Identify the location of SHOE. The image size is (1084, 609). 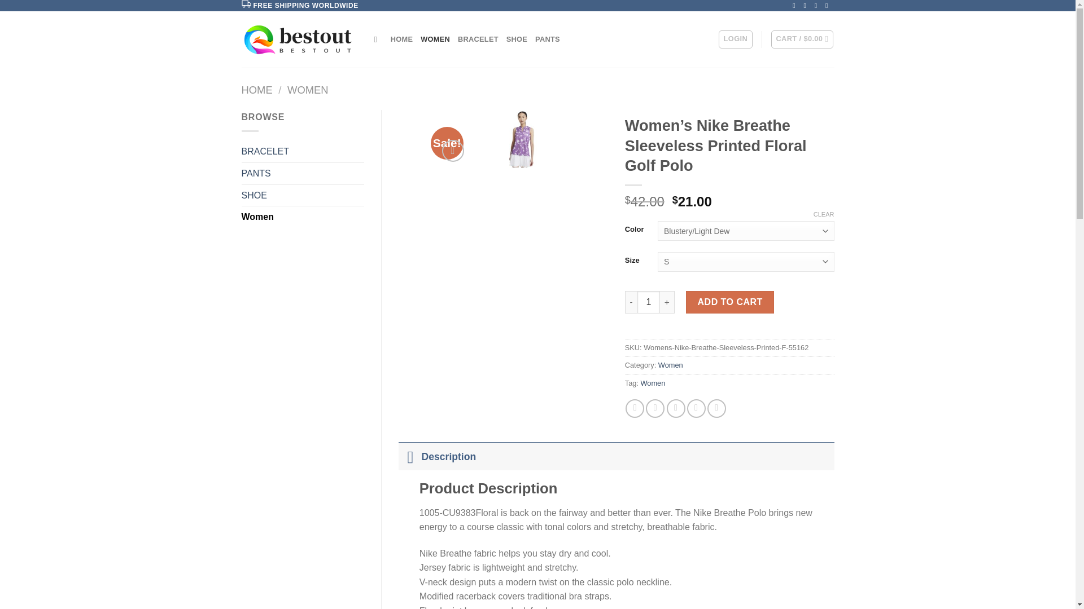
(303, 196).